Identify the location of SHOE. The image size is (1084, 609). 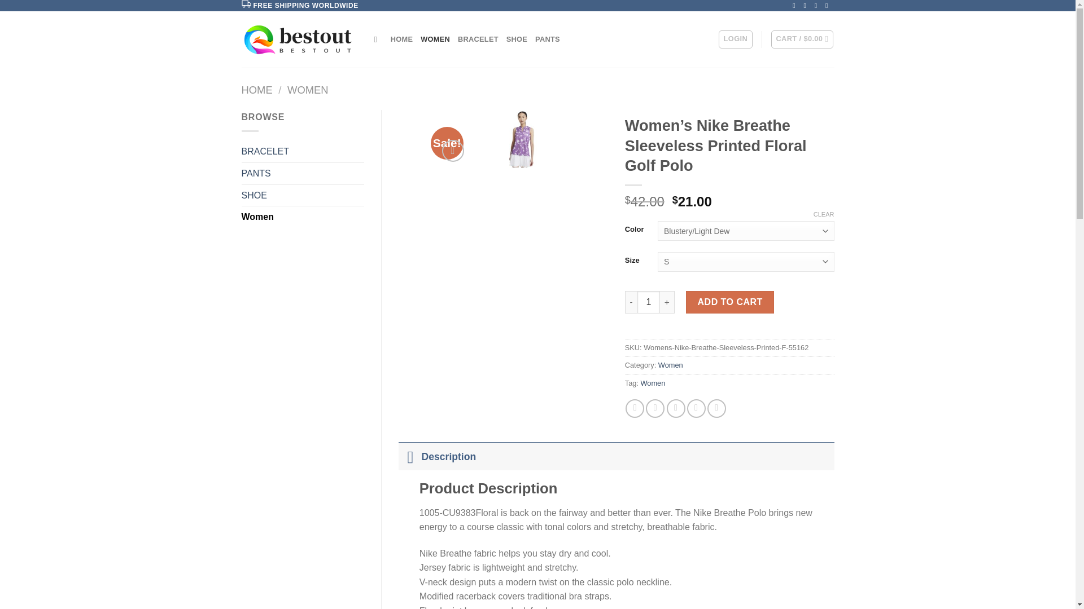
(303, 196).